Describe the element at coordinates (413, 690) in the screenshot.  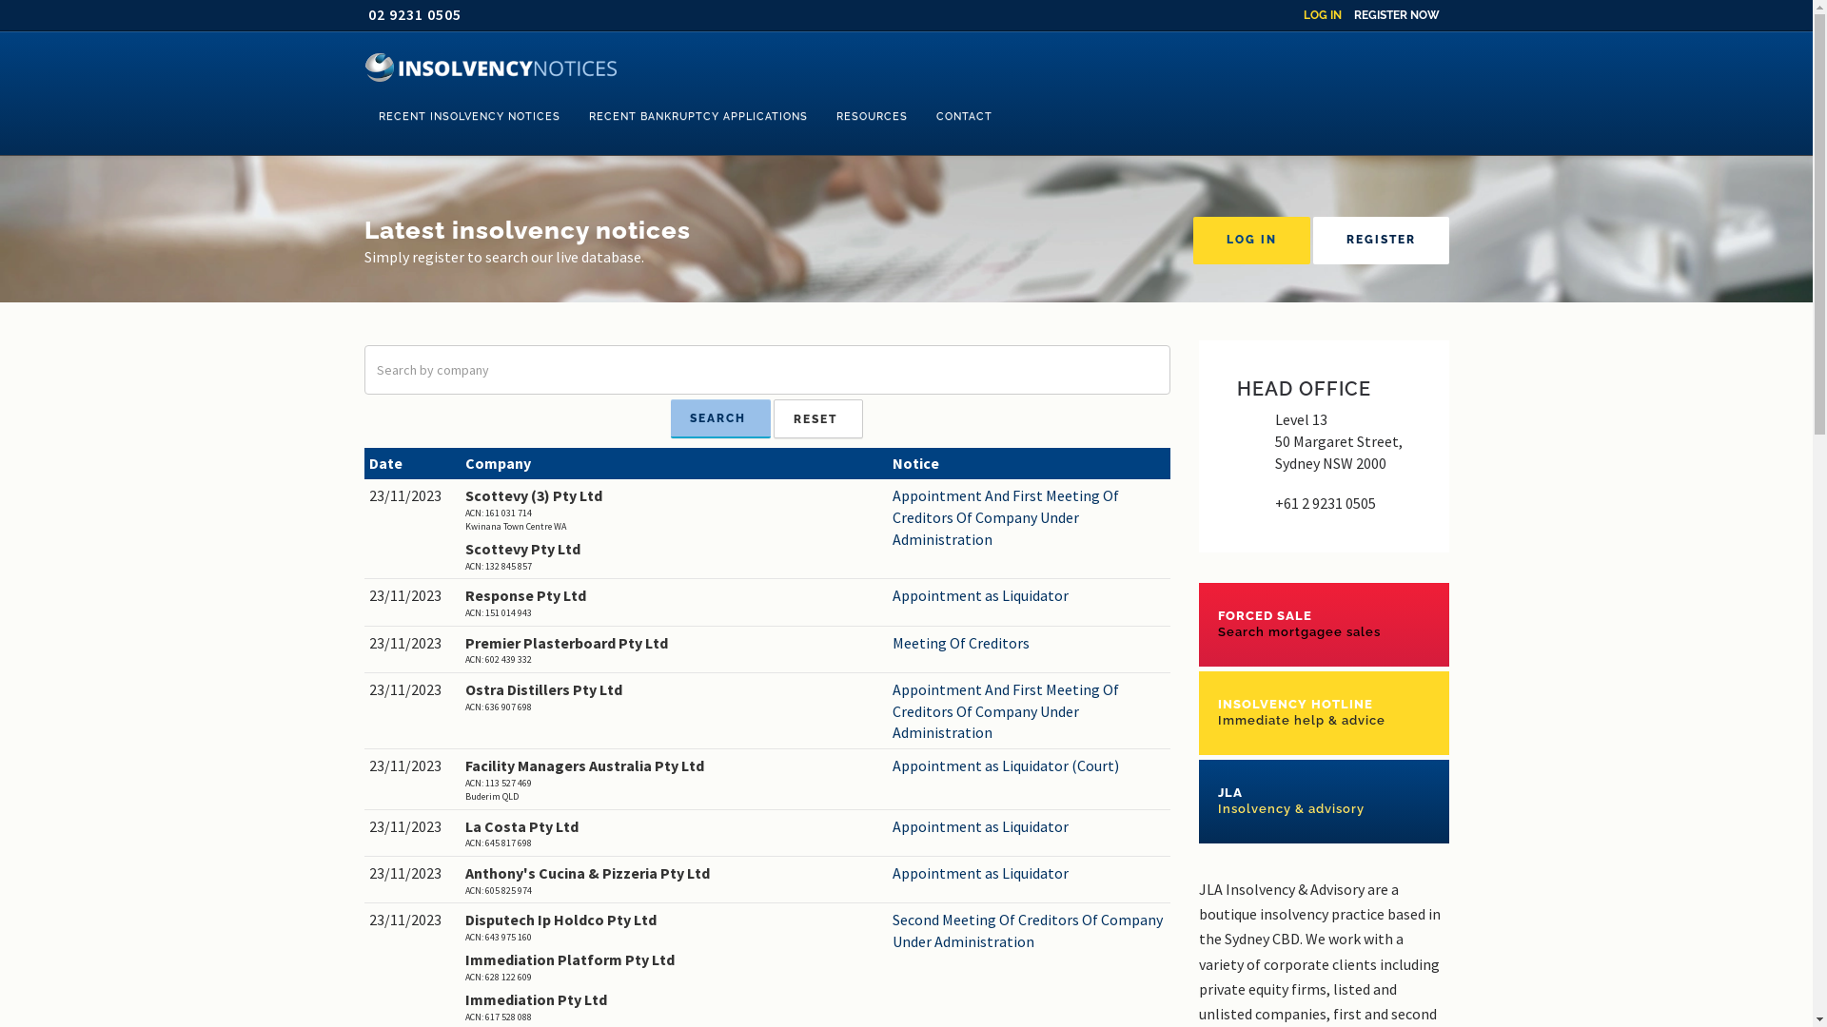
I see `23/11/2023` at that location.